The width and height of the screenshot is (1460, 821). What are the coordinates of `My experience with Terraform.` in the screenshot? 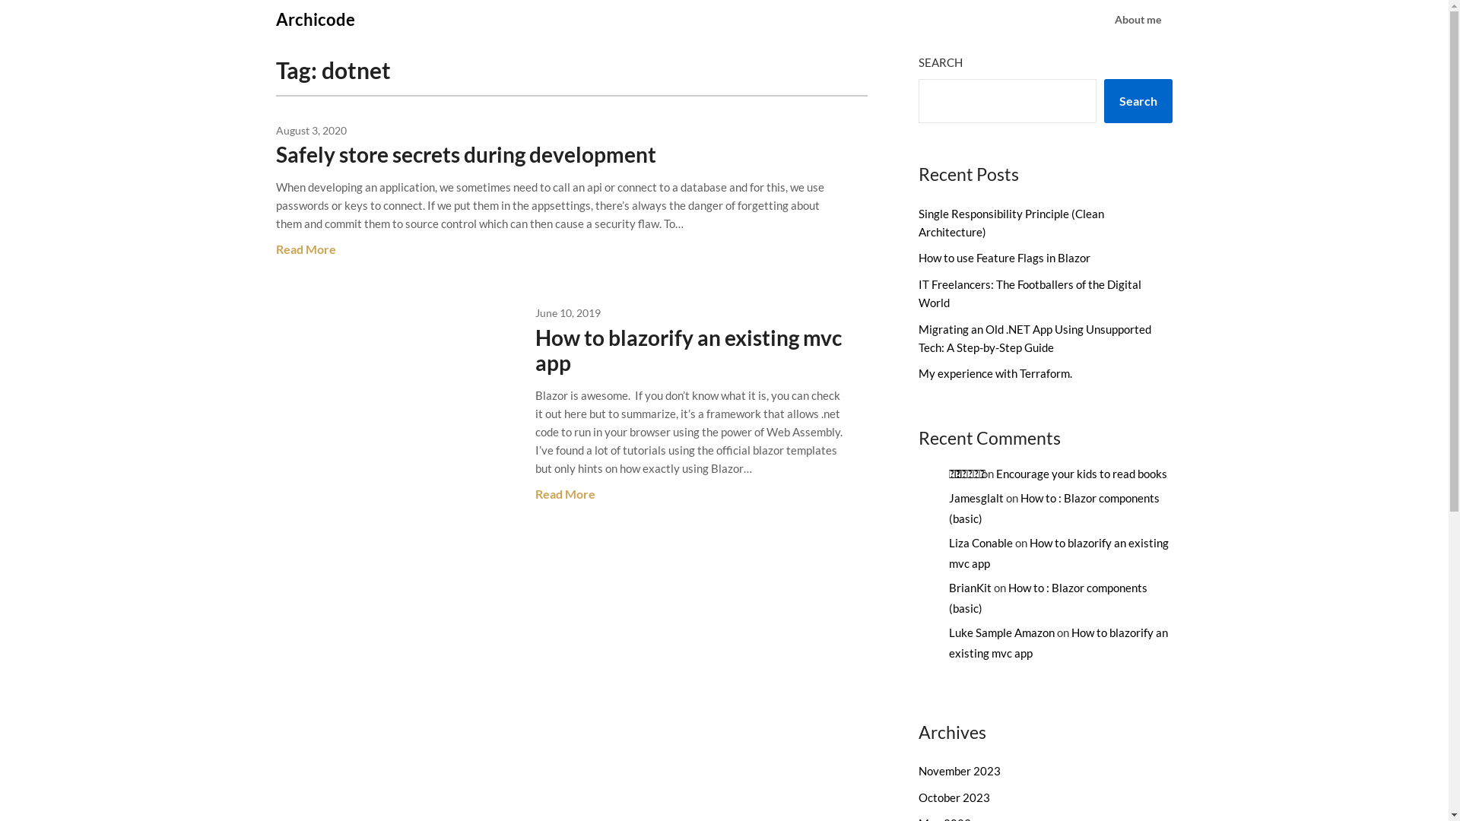 It's located at (995, 373).